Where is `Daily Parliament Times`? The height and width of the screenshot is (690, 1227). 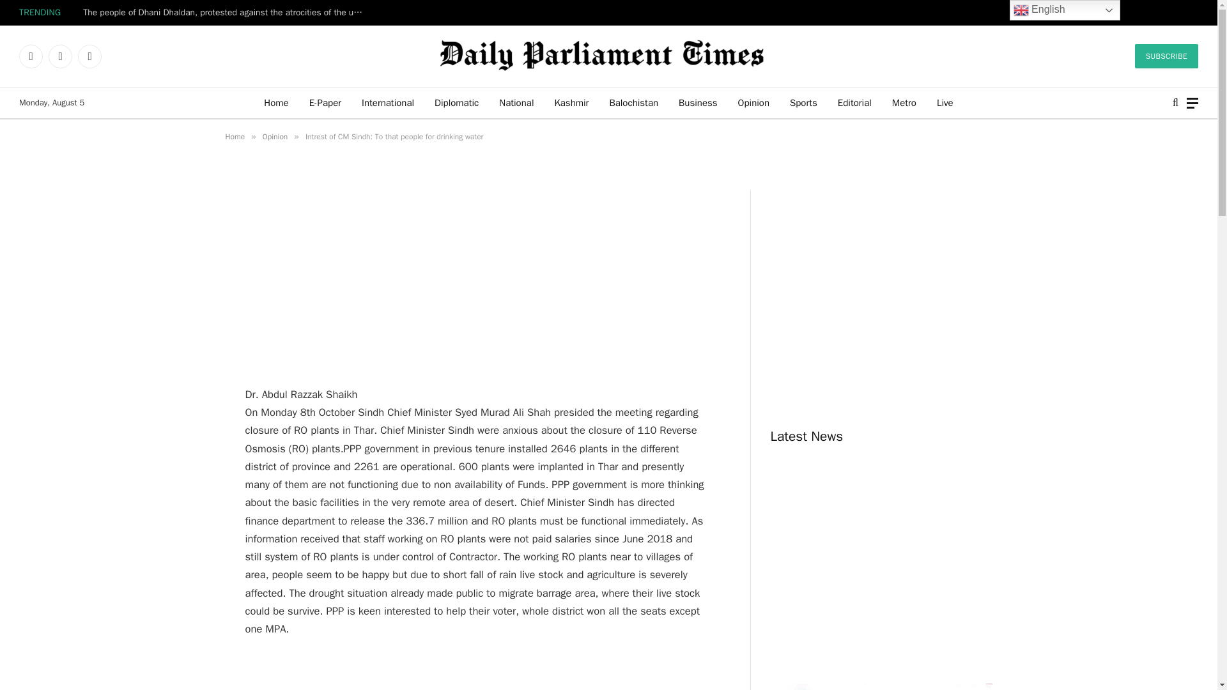 Daily Parliament Times is located at coordinates (608, 56).